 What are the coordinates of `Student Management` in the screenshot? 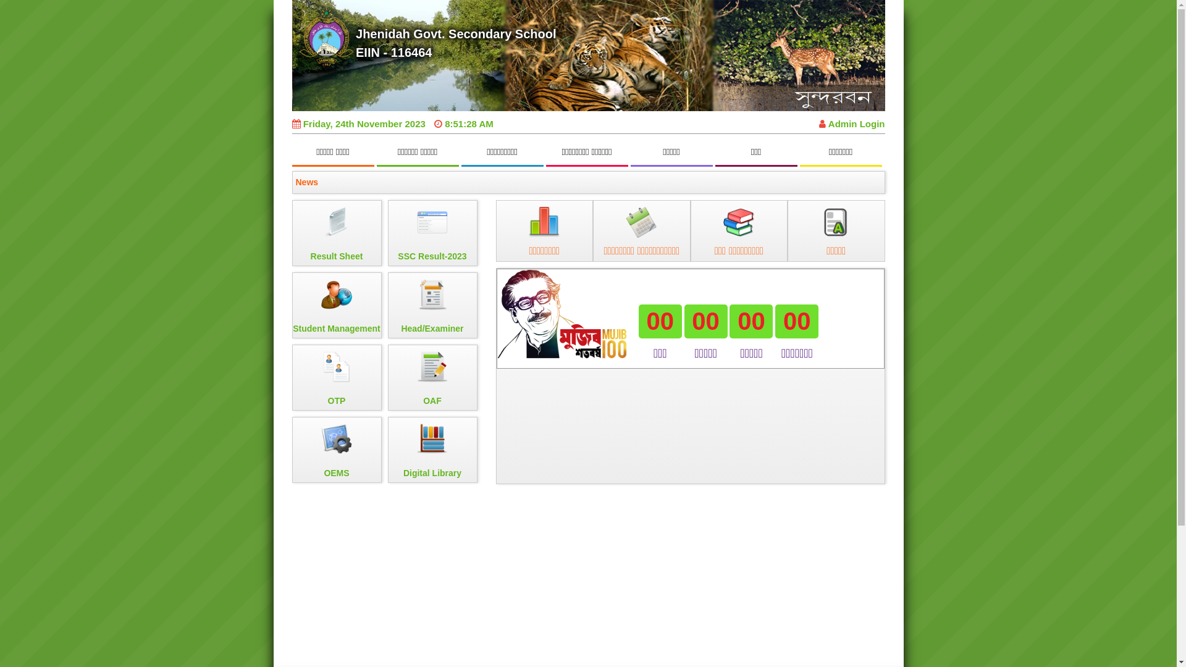 It's located at (336, 305).